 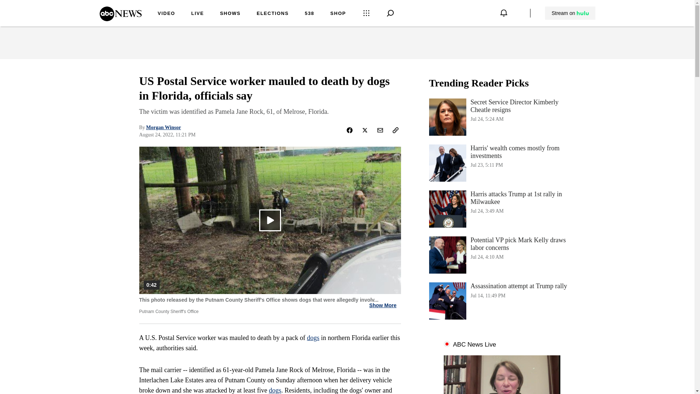 What do you see at coordinates (275, 390) in the screenshot?
I see `dogs` at bounding box center [275, 390].